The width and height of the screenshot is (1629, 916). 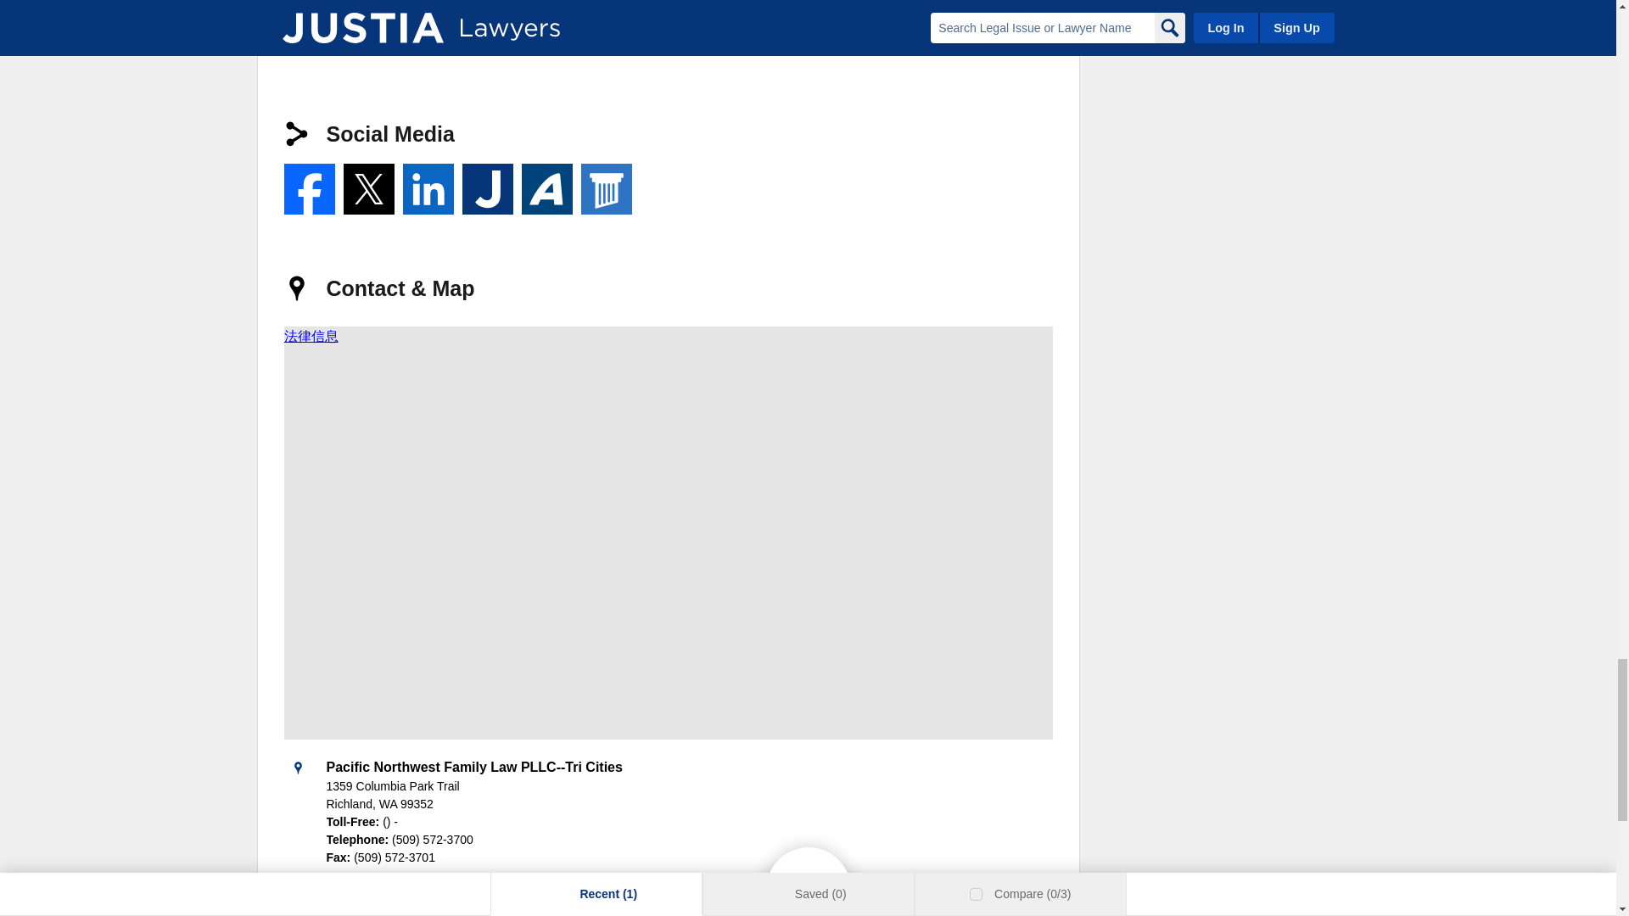 I want to click on  Justia Profile, so click(x=487, y=188).